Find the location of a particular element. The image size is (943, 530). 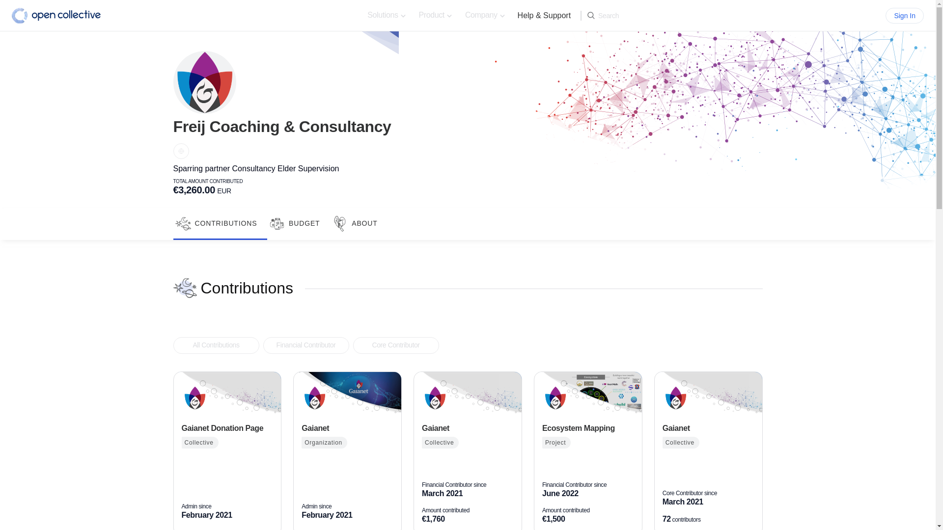

Gaianet is located at coordinates (435, 397).